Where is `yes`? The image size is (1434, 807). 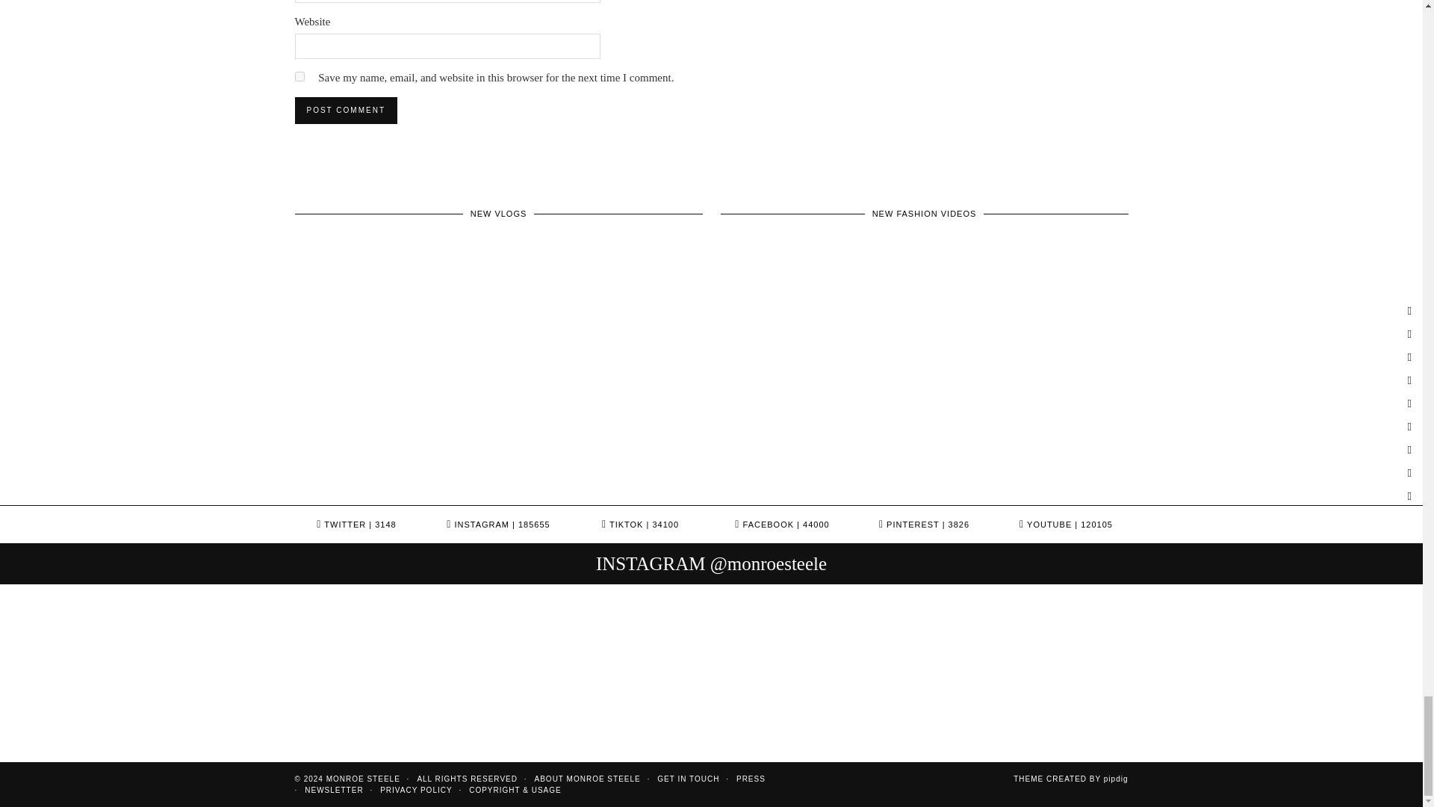
yes is located at coordinates (299, 76).